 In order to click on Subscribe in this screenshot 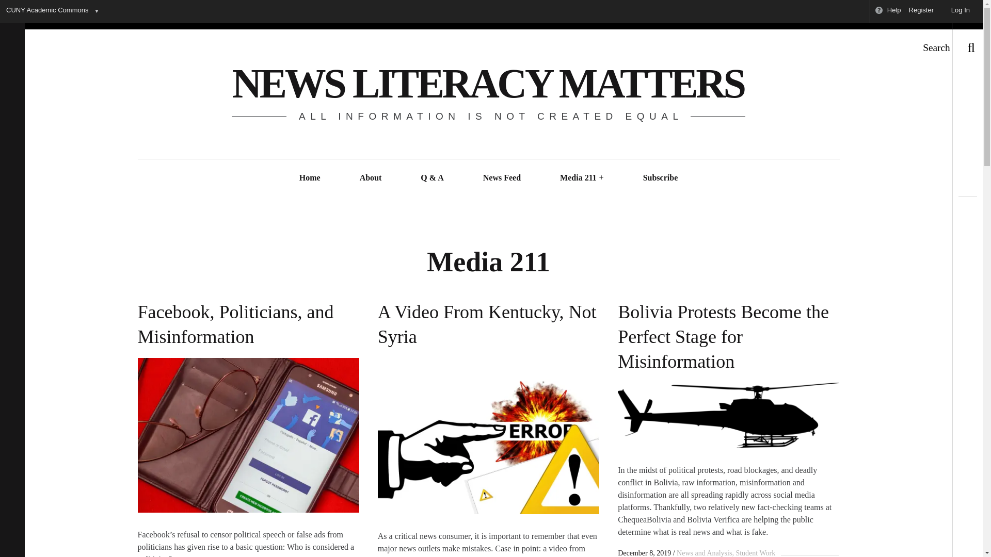, I will do `click(660, 177)`.